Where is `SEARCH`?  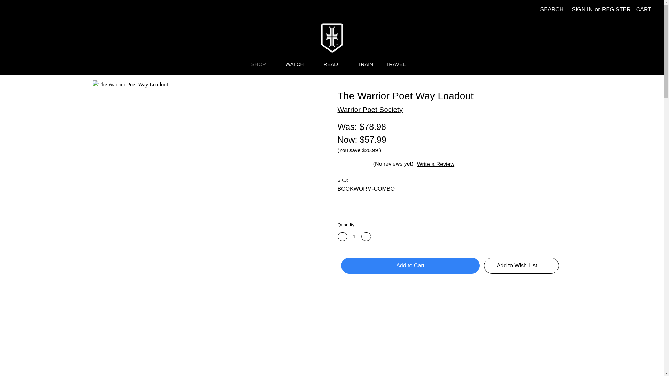
SEARCH is located at coordinates (552, 10).